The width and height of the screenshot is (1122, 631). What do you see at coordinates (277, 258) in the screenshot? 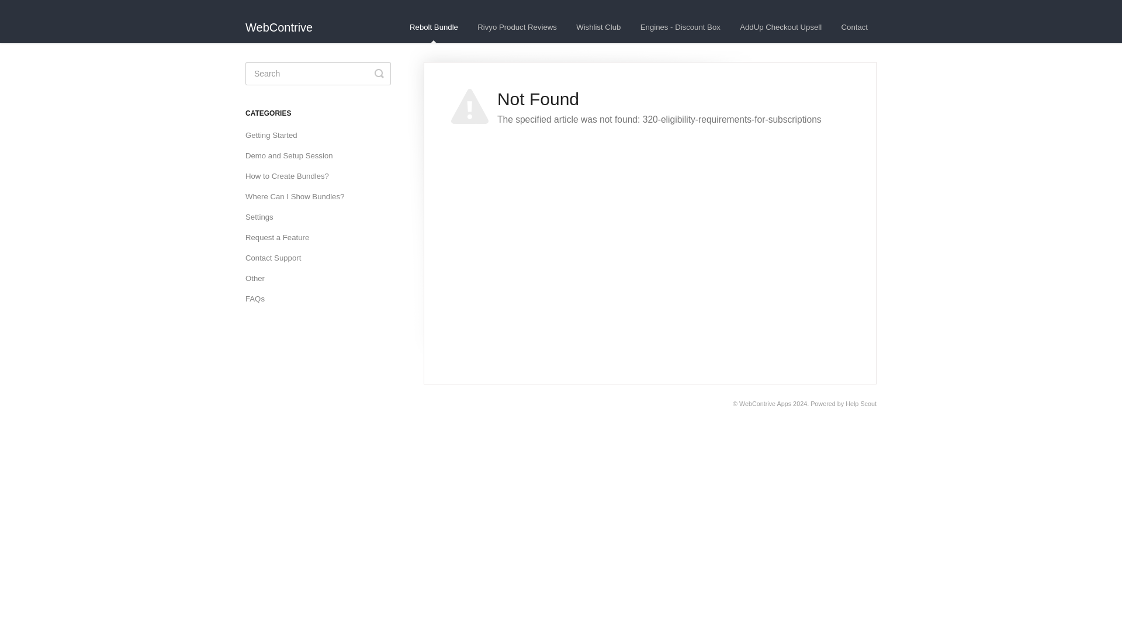
I see `Contact Support` at bounding box center [277, 258].